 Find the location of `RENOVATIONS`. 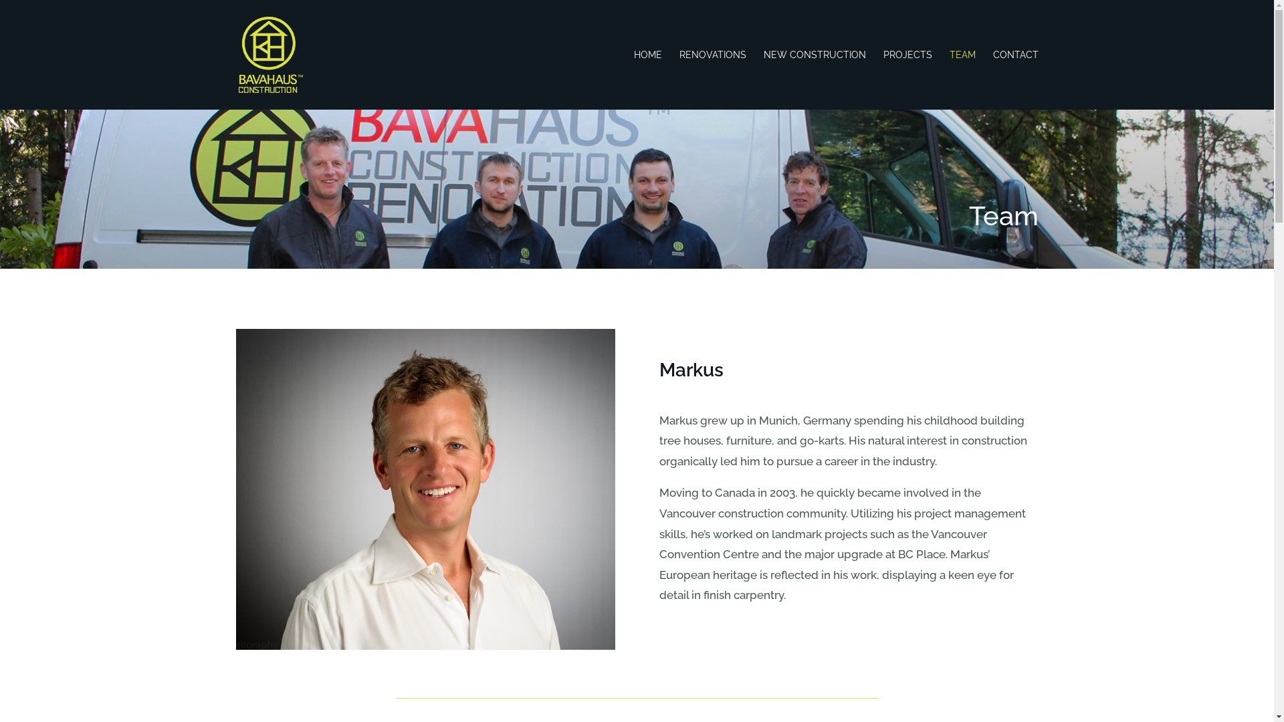

RENOVATIONS is located at coordinates (713, 80).